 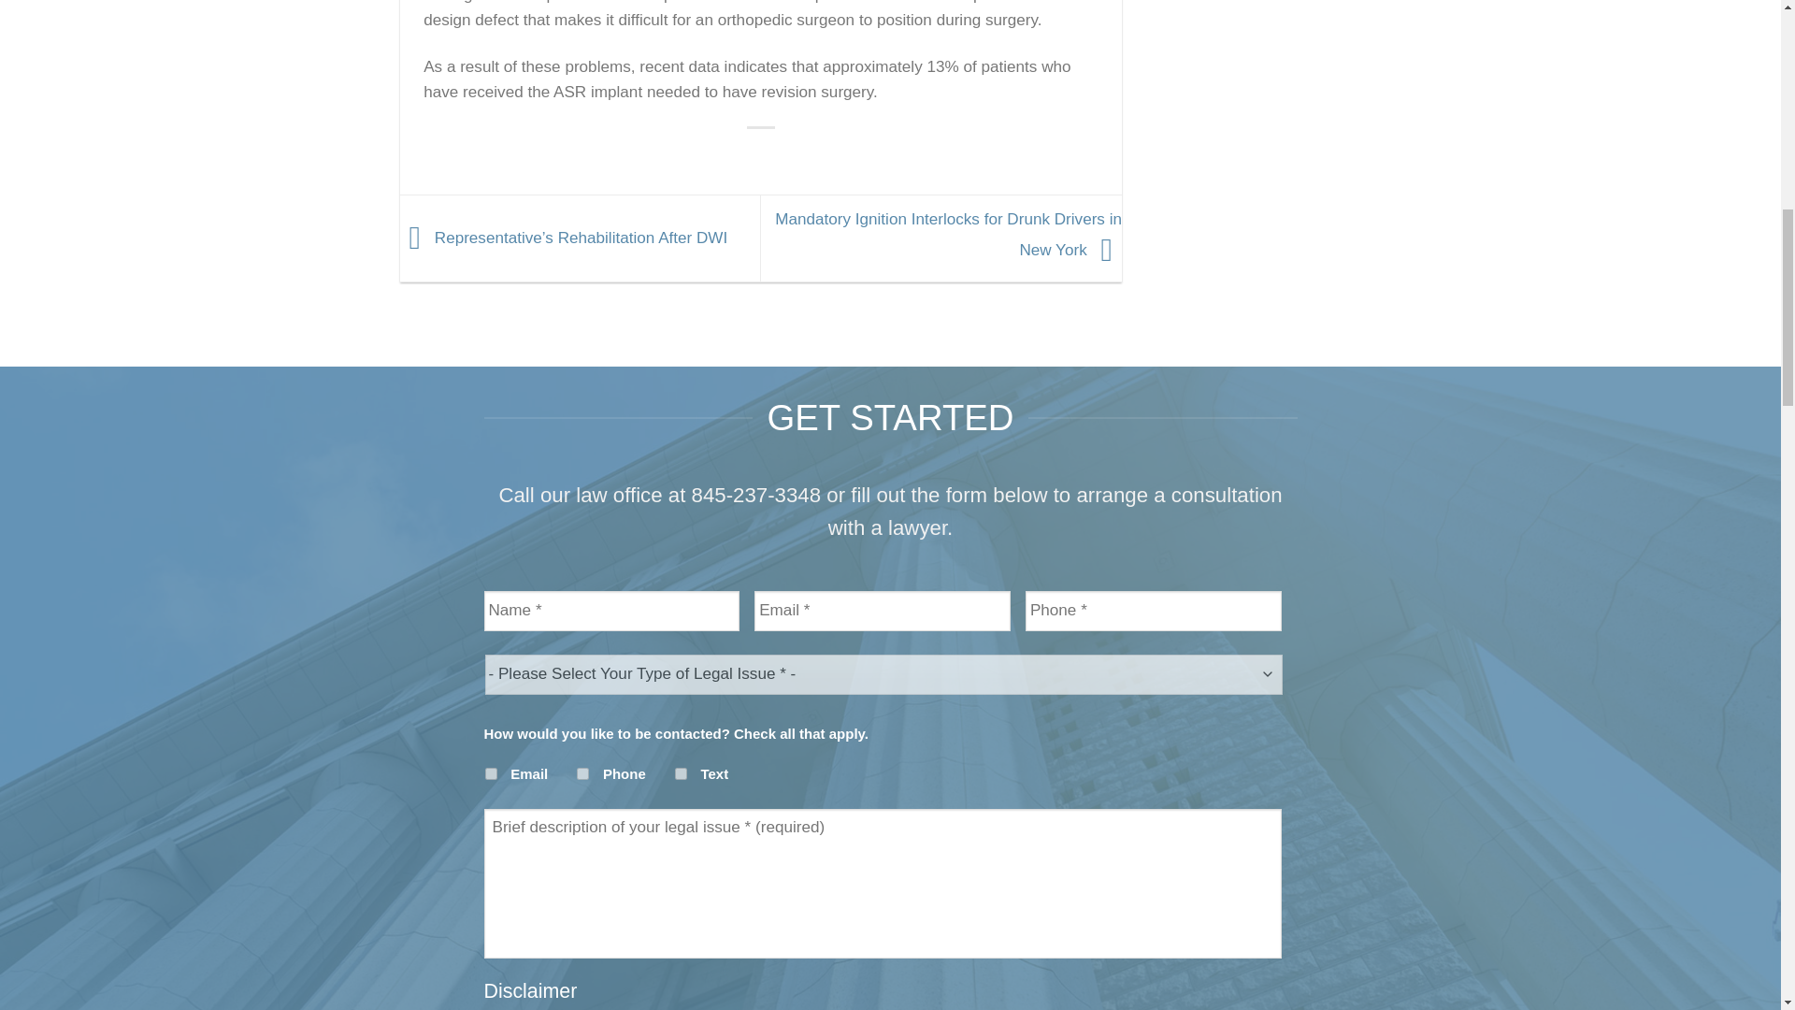 I want to click on Phone, so click(x=582, y=772).